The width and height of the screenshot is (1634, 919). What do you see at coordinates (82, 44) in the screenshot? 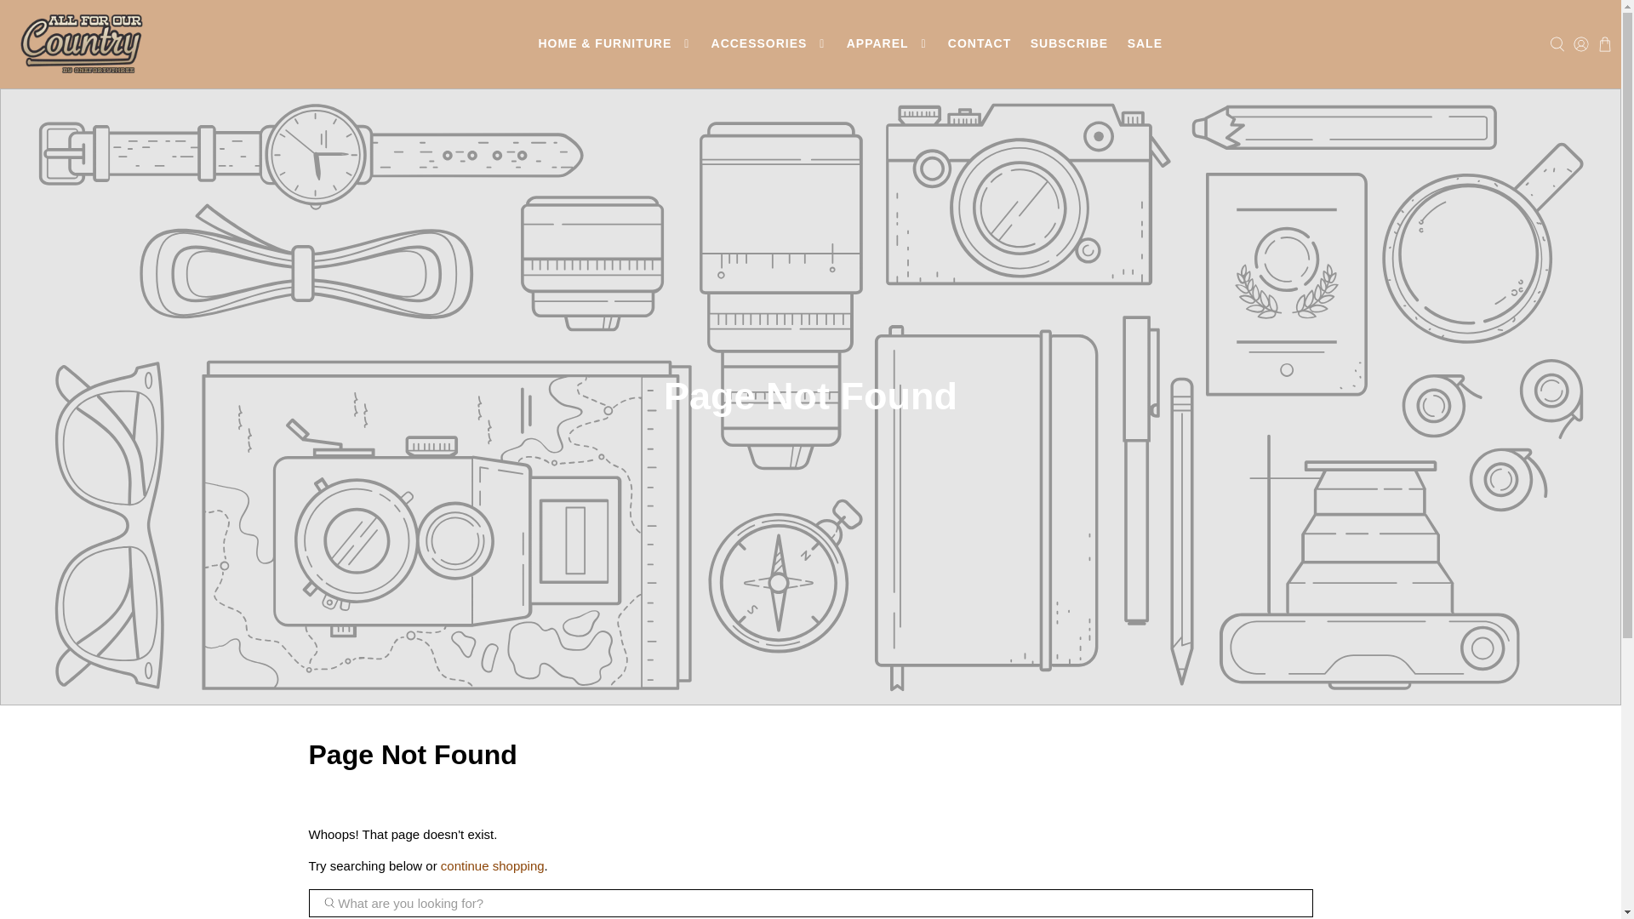
I see `All For Our Country` at bounding box center [82, 44].